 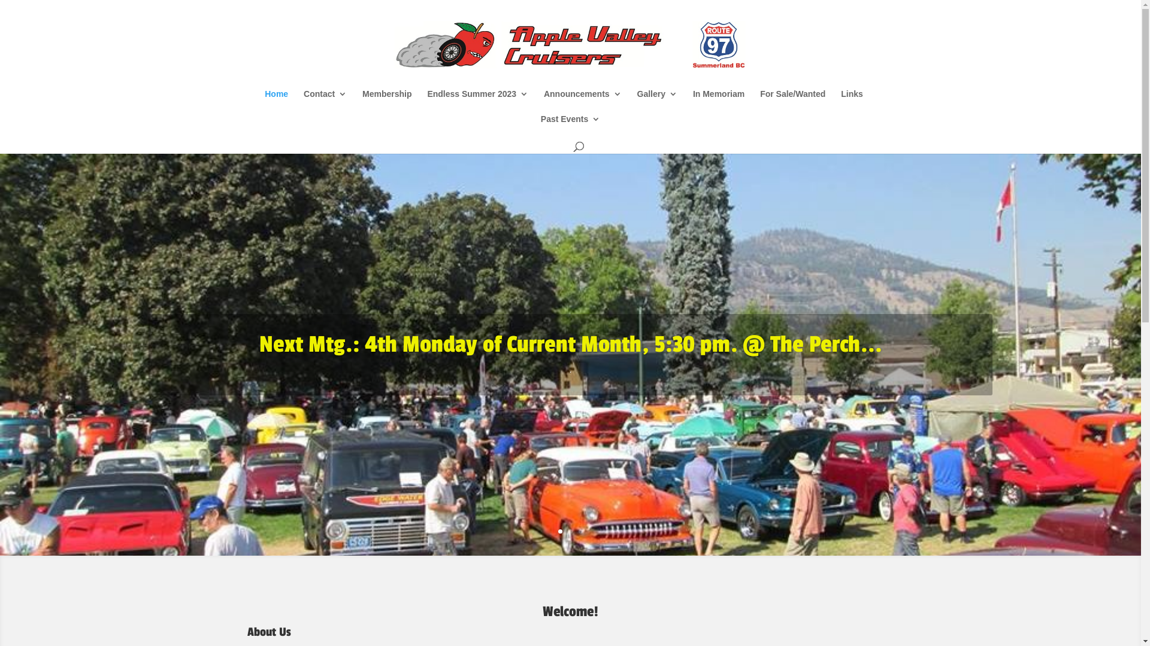 I want to click on Gallery, so click(x=658, y=102).